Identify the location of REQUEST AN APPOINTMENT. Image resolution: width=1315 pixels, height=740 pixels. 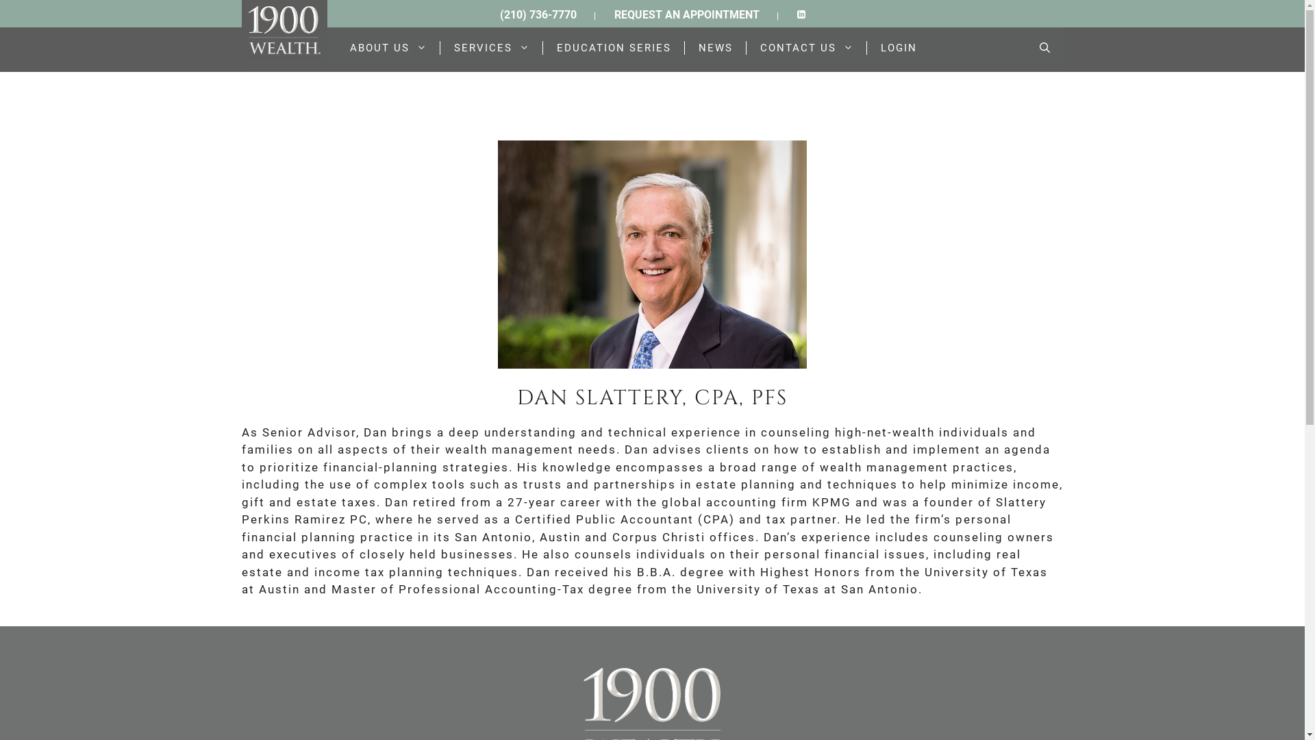
(686, 15).